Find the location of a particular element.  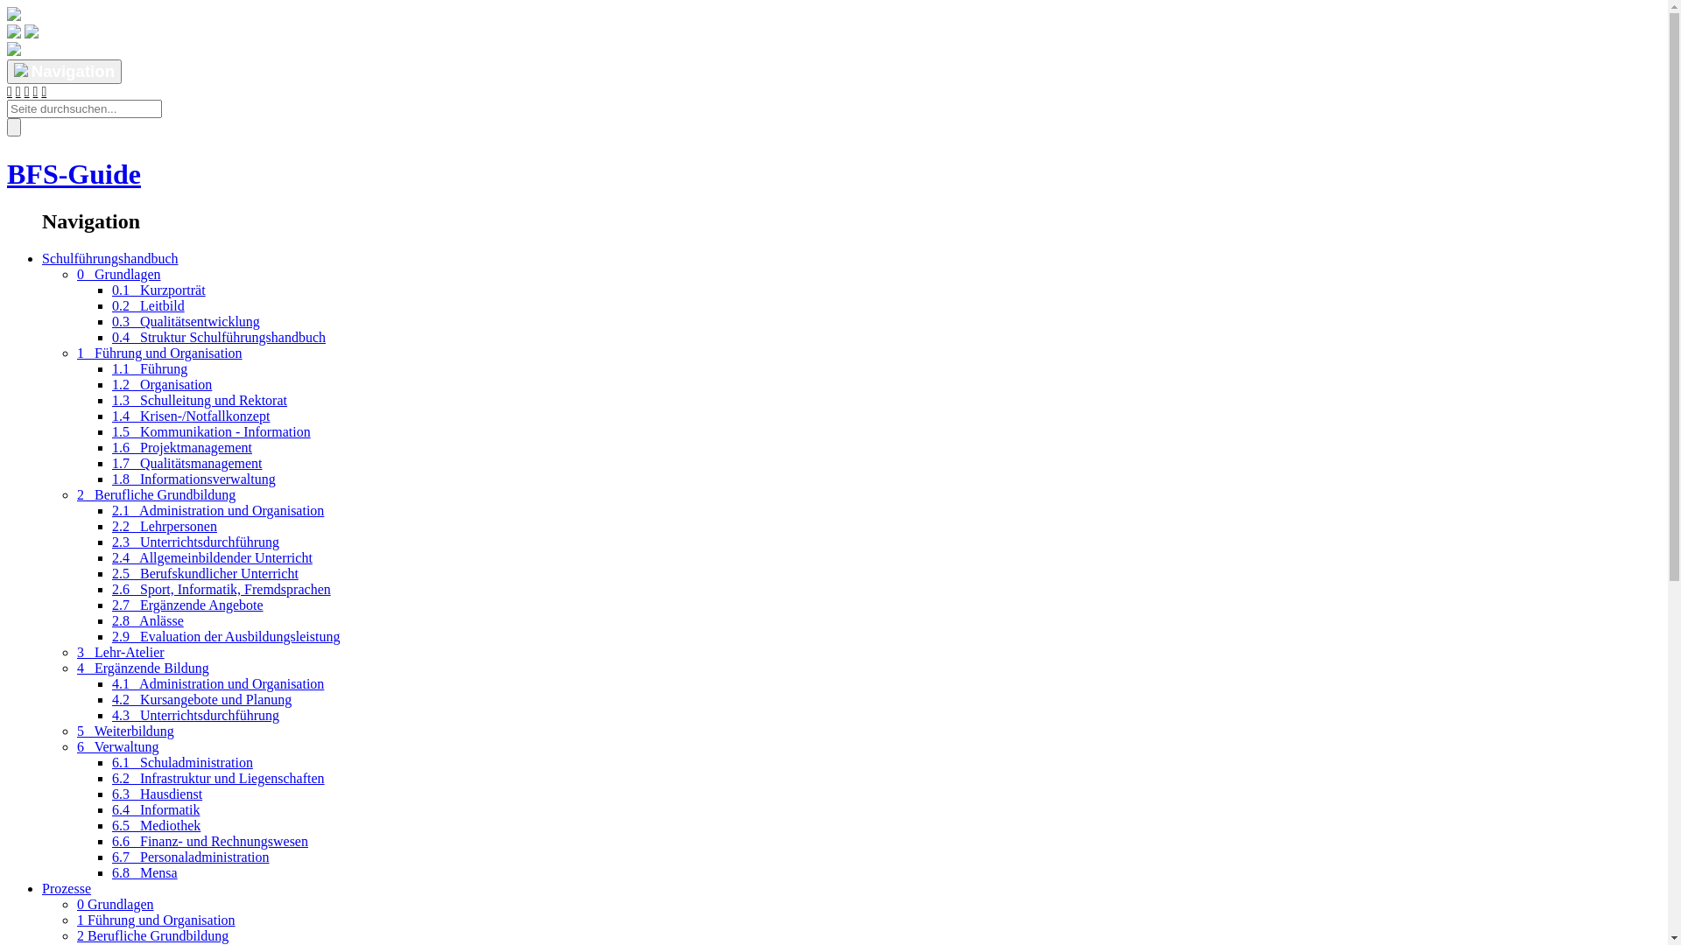

6.2   Infrastruktur und Liegenschaften is located at coordinates (219, 779).